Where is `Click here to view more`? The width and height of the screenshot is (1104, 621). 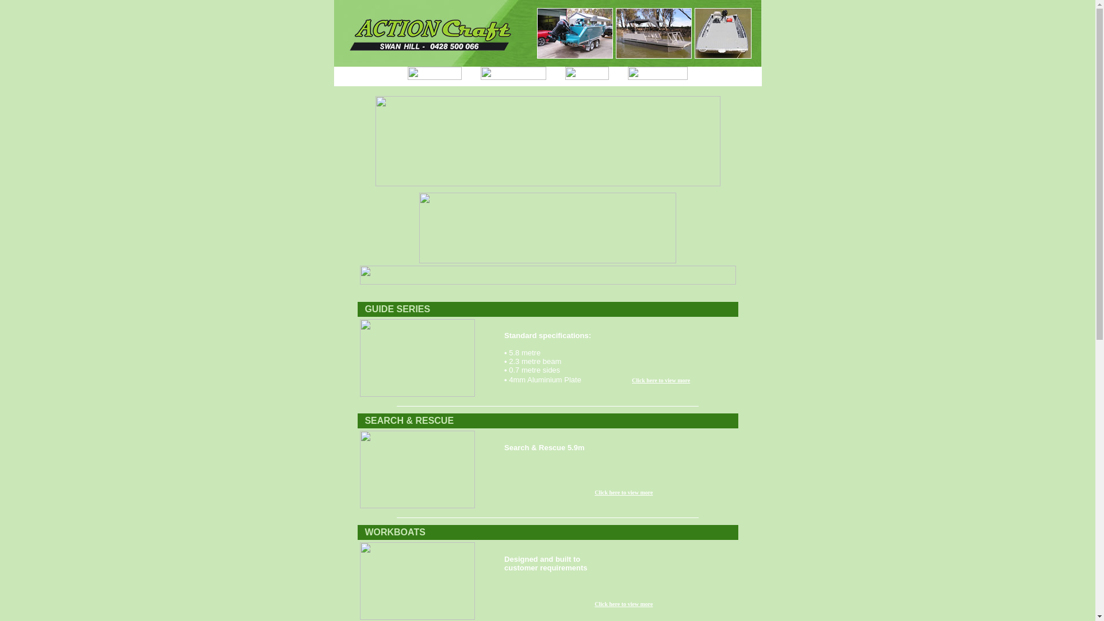
Click here to view more is located at coordinates (623, 604).